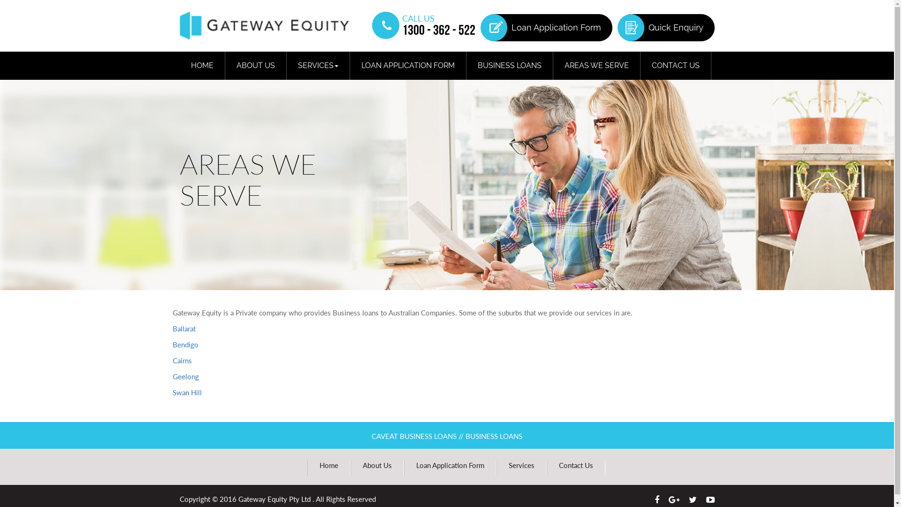  I want to click on Loan Application Form, so click(547, 28).